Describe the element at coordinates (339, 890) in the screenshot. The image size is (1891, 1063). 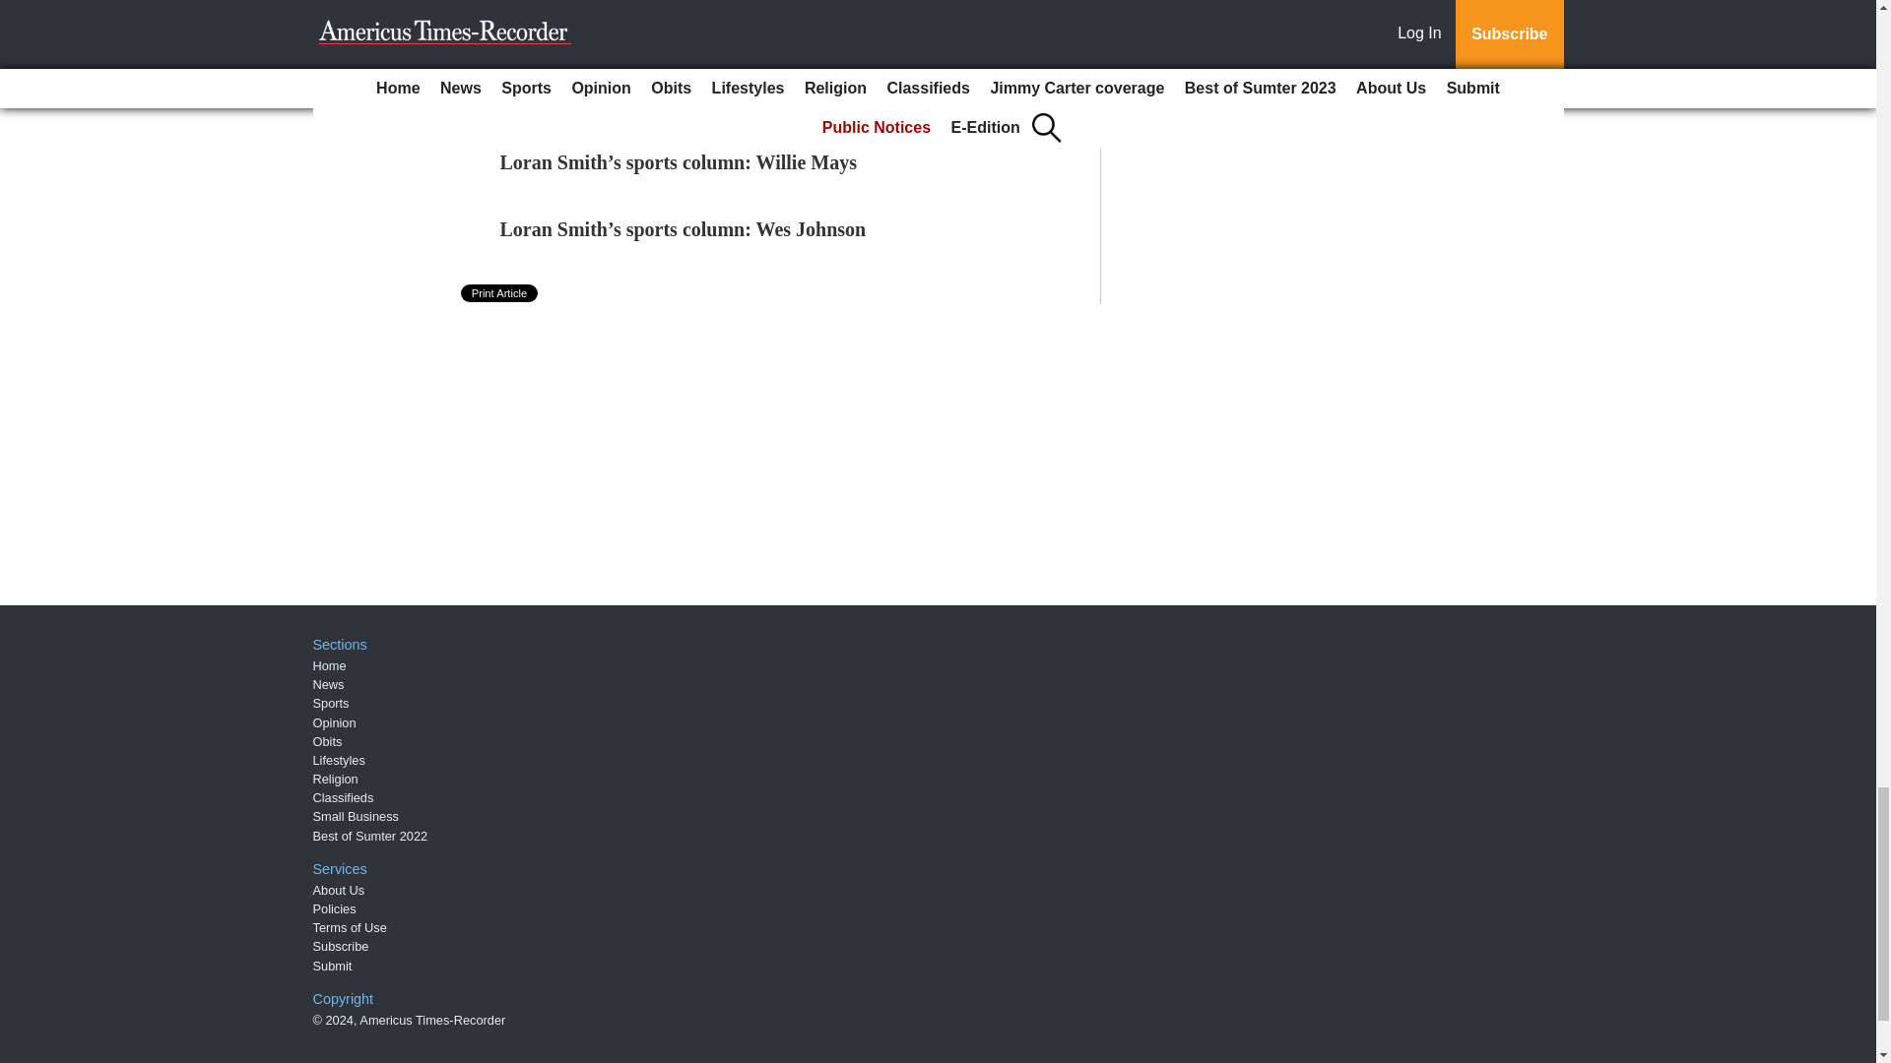
I see `About Us` at that location.